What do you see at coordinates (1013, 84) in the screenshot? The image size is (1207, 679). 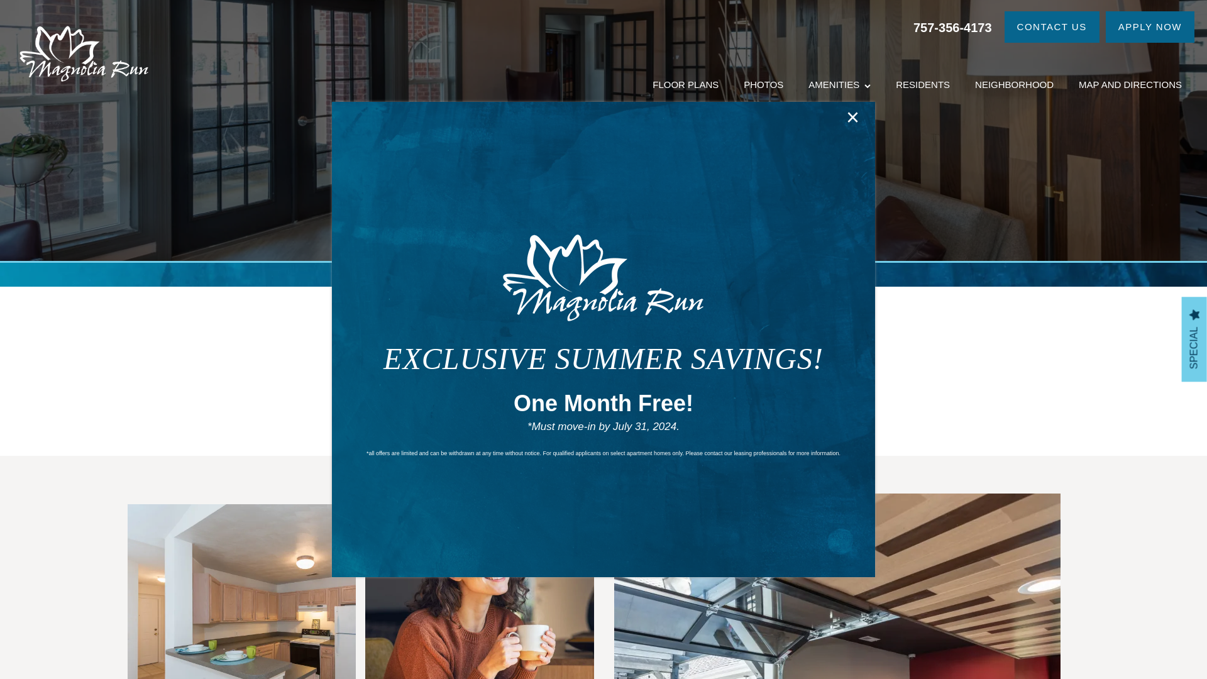 I see `NEIGHBORHOOD` at bounding box center [1013, 84].